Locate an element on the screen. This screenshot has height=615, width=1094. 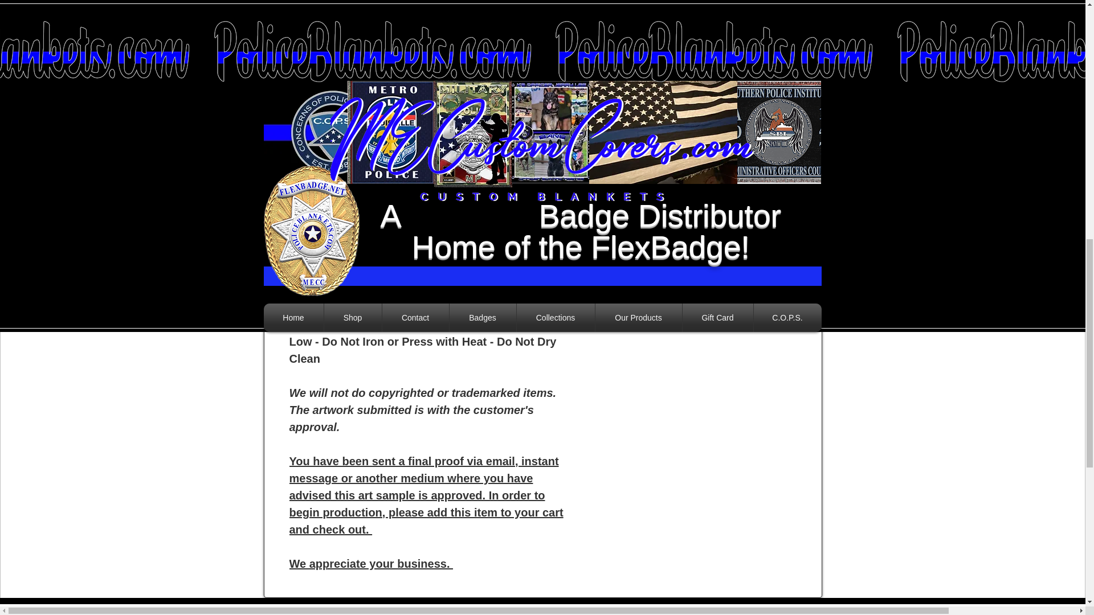
Buy Now is located at coordinates (695, 93).